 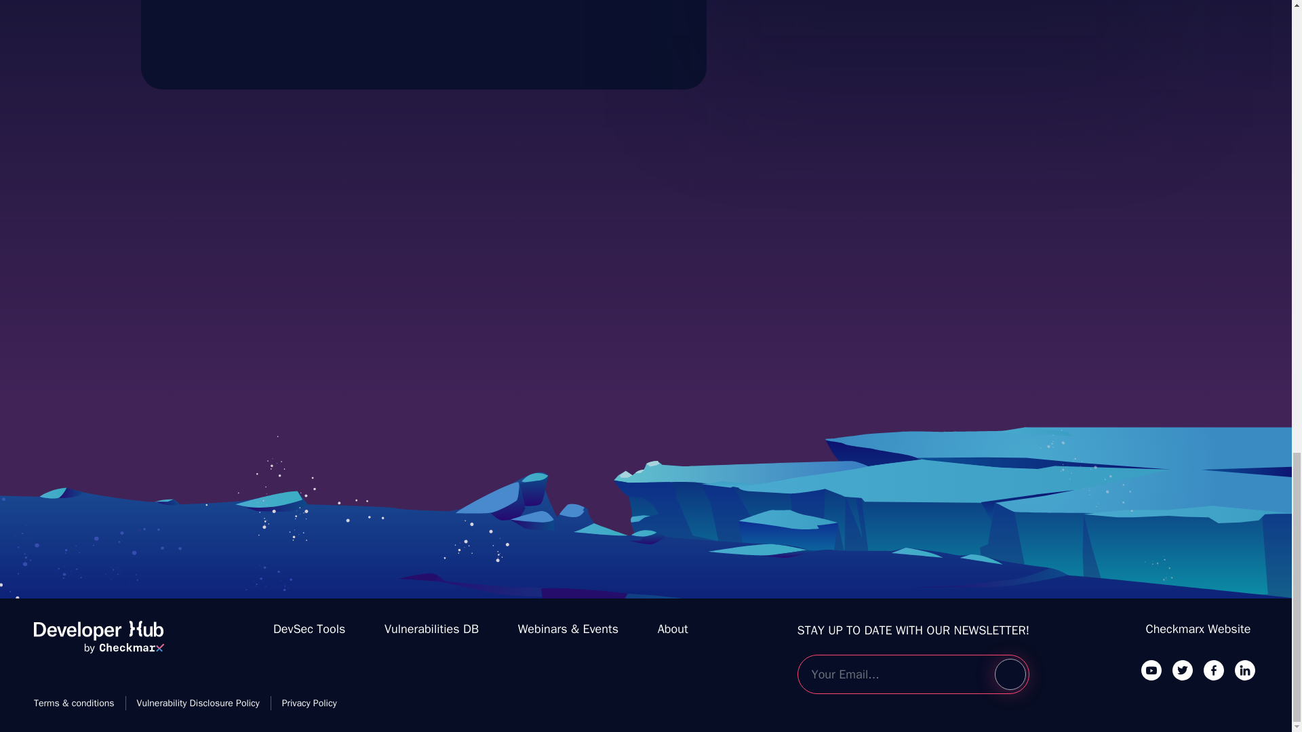 I want to click on Follow us on Facebook, so click(x=1213, y=670).